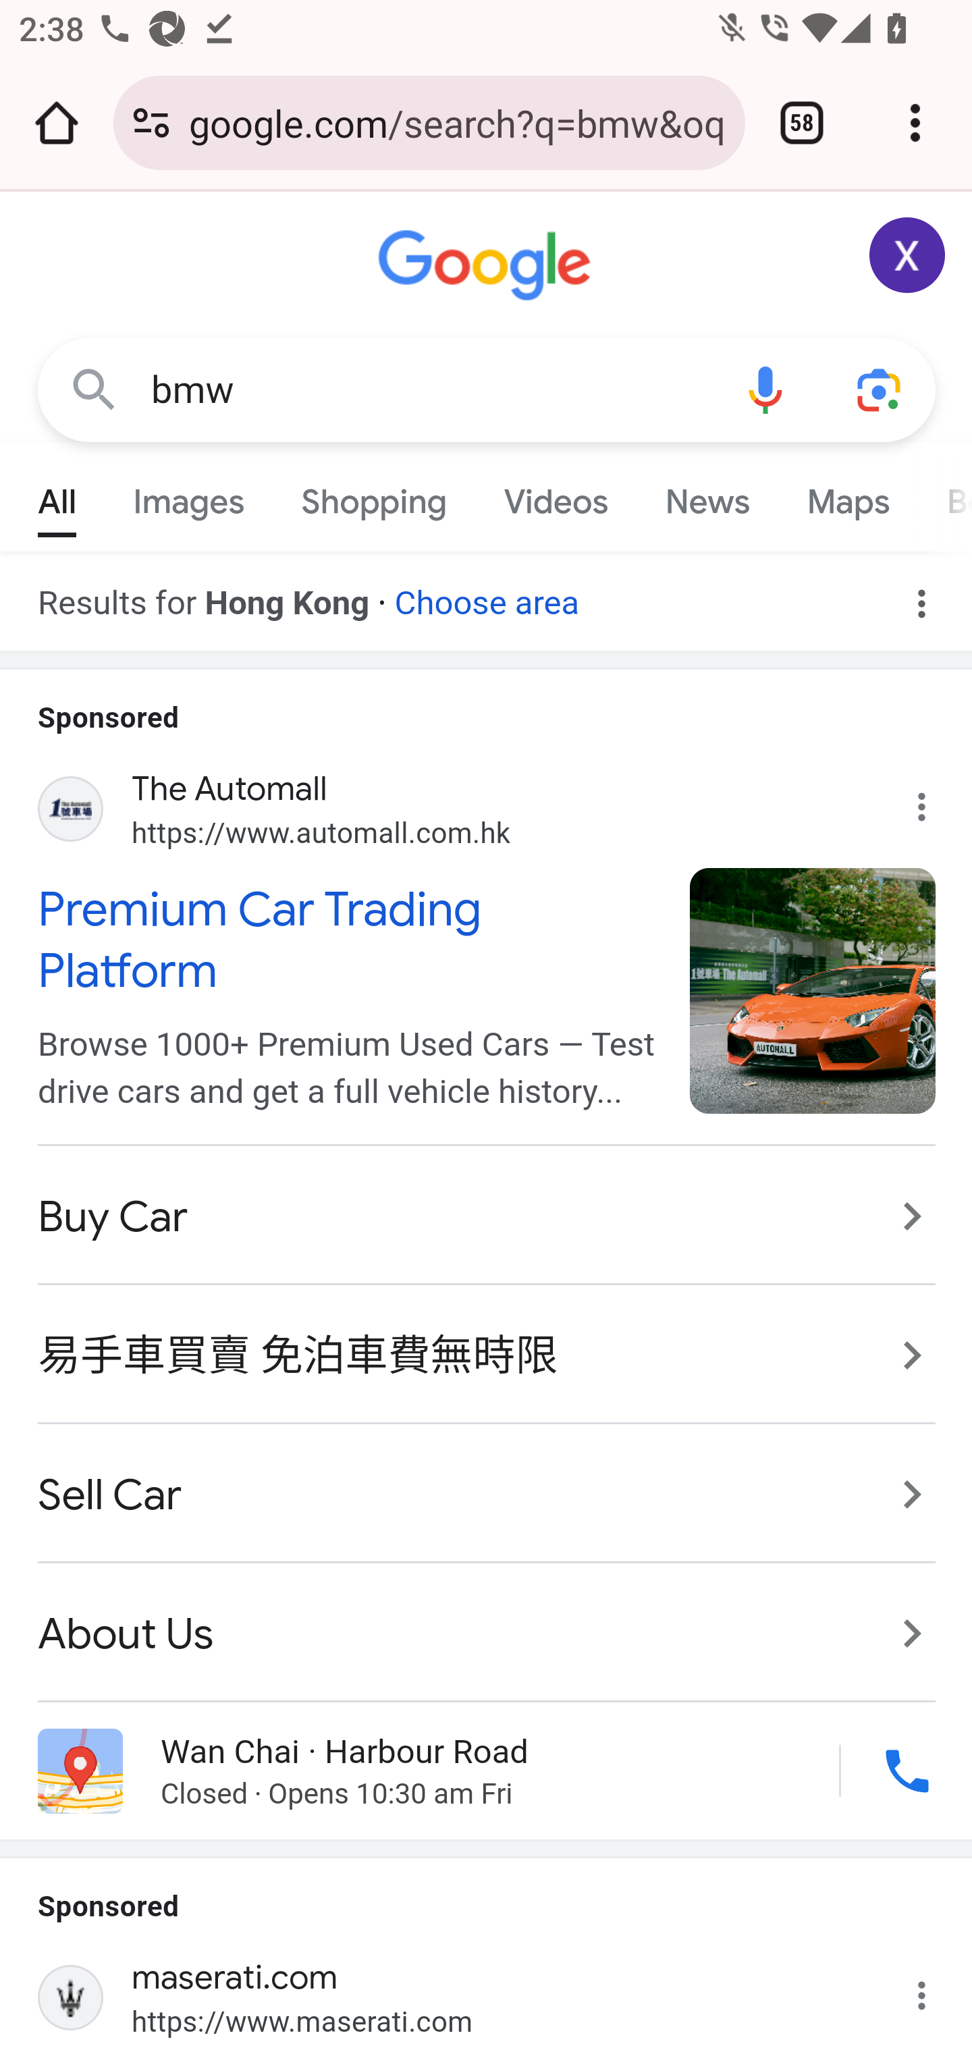  Describe the element at coordinates (802, 123) in the screenshot. I see `Switch or close tabs` at that location.